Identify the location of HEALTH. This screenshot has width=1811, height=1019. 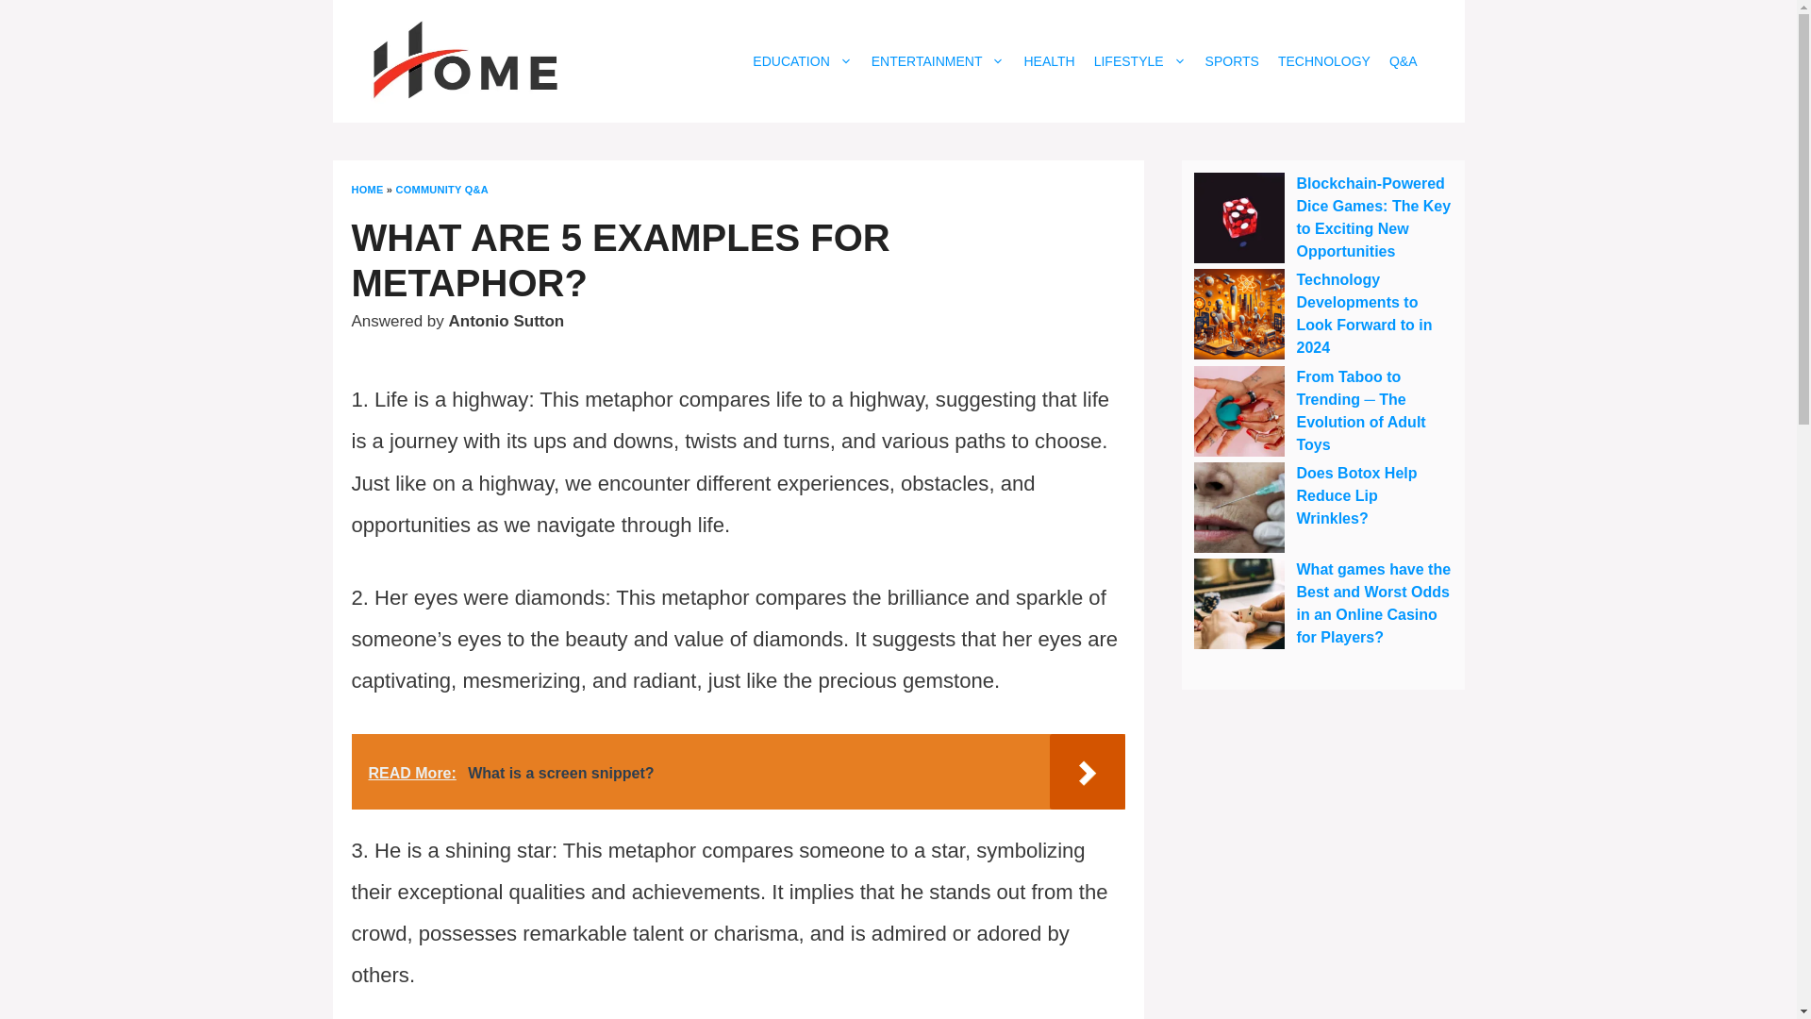
(1049, 60).